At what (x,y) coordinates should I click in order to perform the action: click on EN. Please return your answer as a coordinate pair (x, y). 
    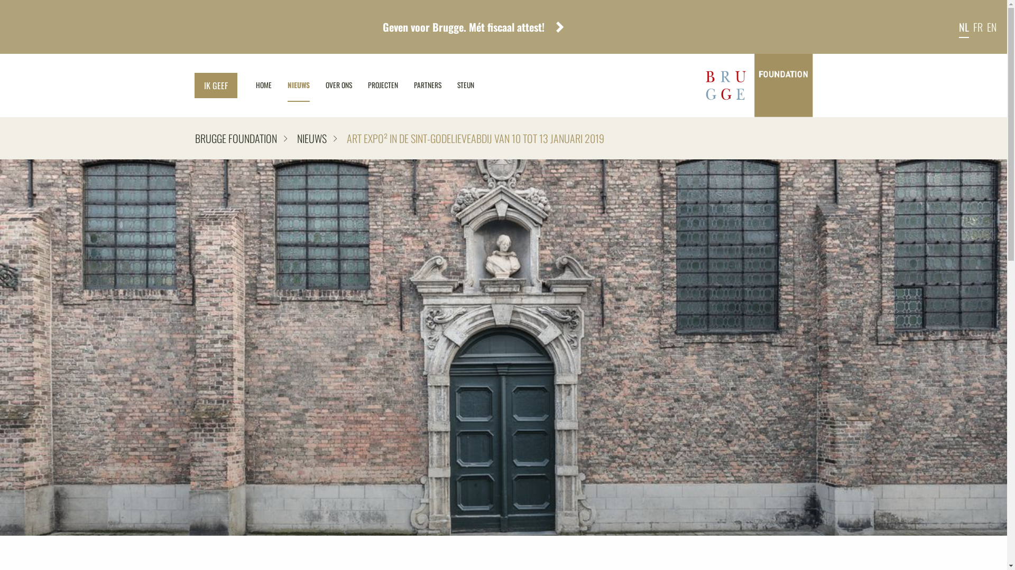
    Looking at the image, I should click on (992, 27).